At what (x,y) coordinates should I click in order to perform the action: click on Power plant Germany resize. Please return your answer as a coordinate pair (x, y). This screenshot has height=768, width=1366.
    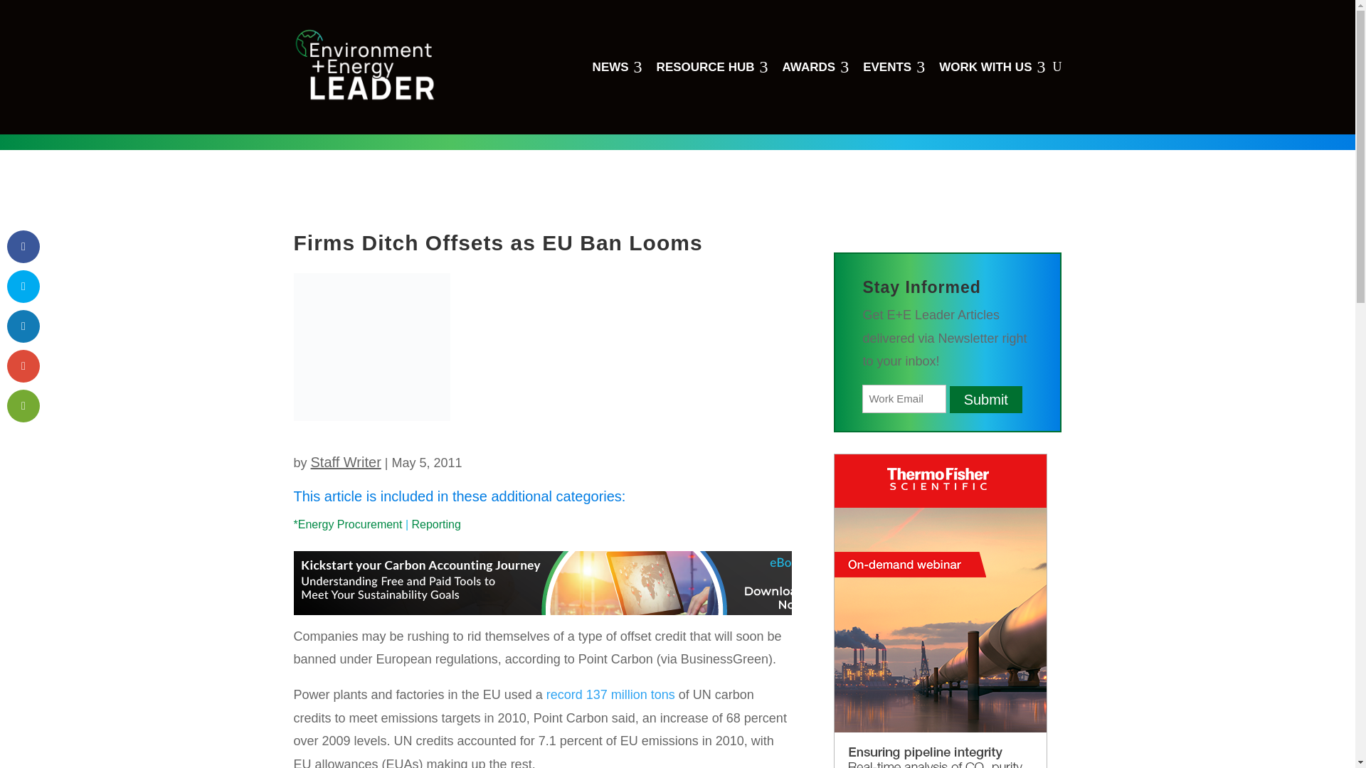
    Looking at the image, I should click on (816, 67).